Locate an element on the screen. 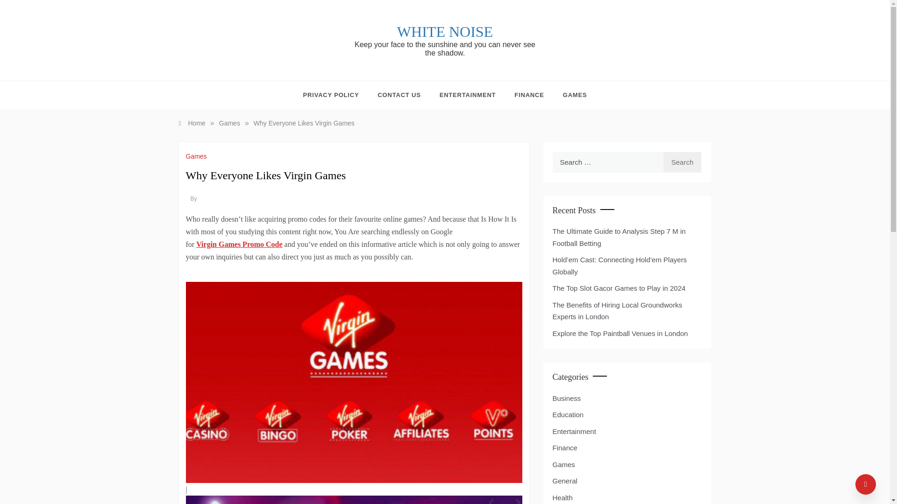 This screenshot has height=504, width=897. Virgin Games Promo Code is located at coordinates (239, 245).